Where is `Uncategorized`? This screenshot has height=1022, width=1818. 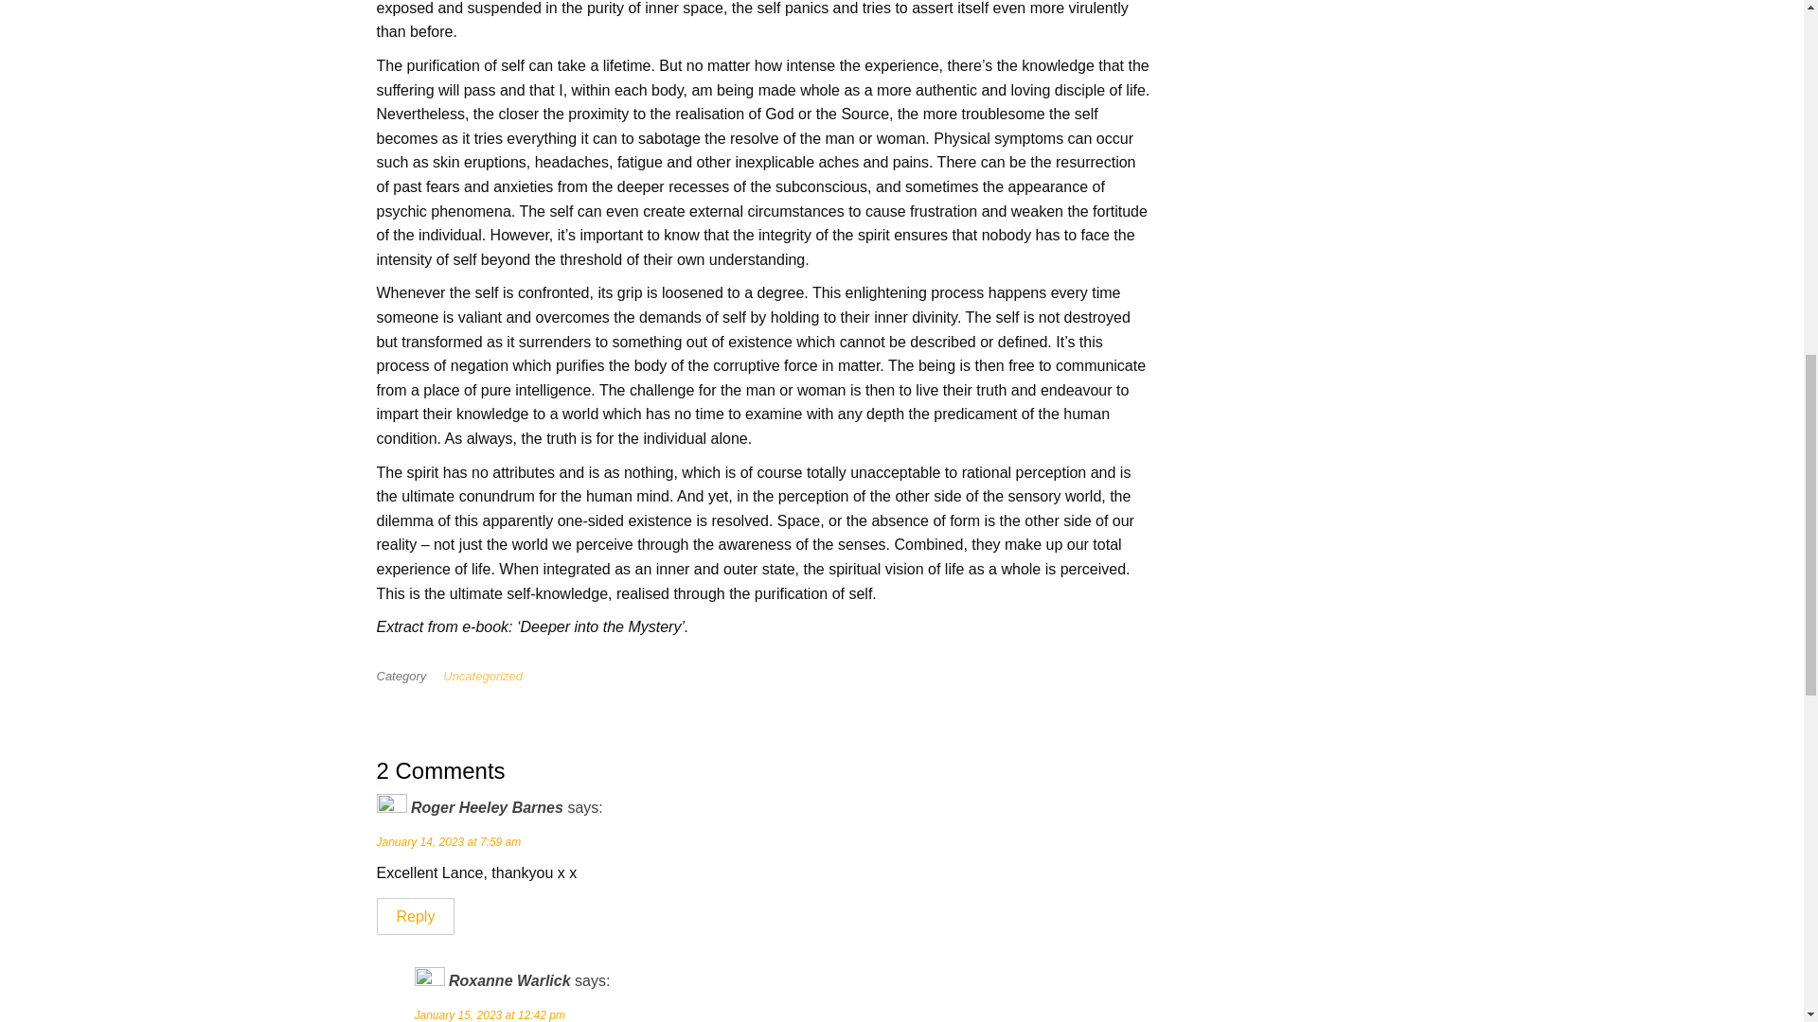 Uncategorized is located at coordinates (487, 676).